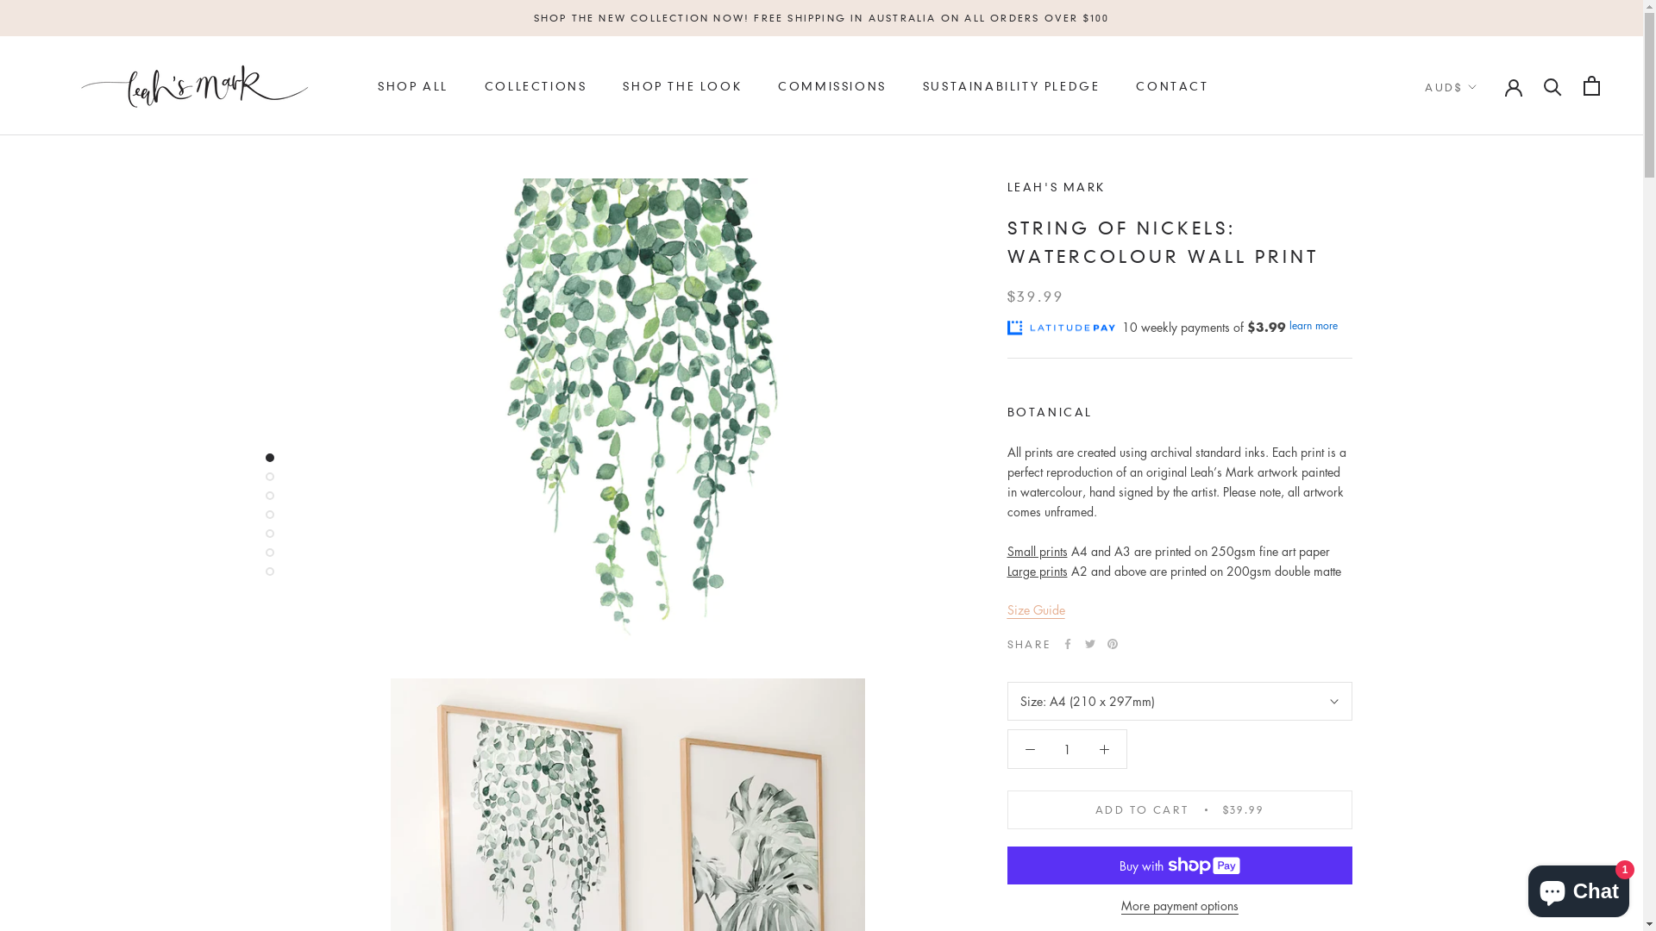 This screenshot has height=931, width=1656. I want to click on BIF, so click(1485, 434).